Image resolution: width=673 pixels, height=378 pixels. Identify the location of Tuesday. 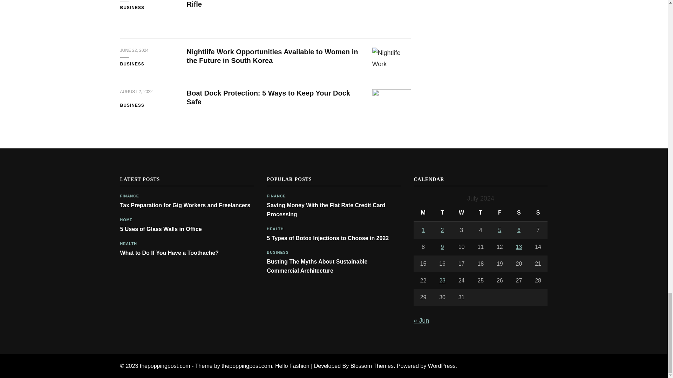
(442, 213).